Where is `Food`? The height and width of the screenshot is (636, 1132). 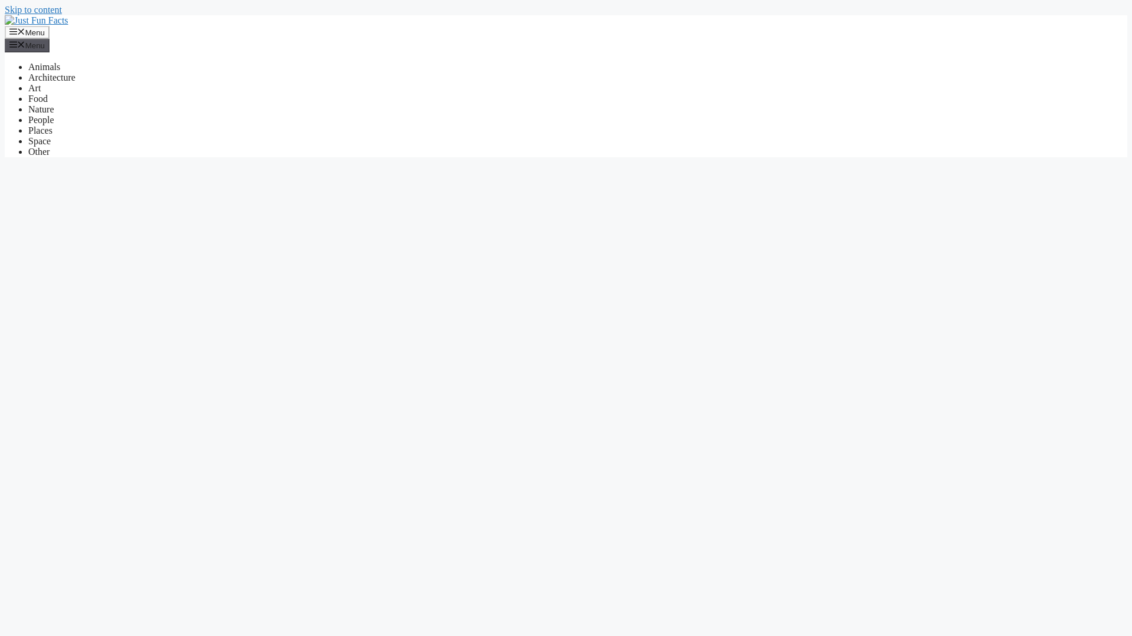 Food is located at coordinates (38, 98).